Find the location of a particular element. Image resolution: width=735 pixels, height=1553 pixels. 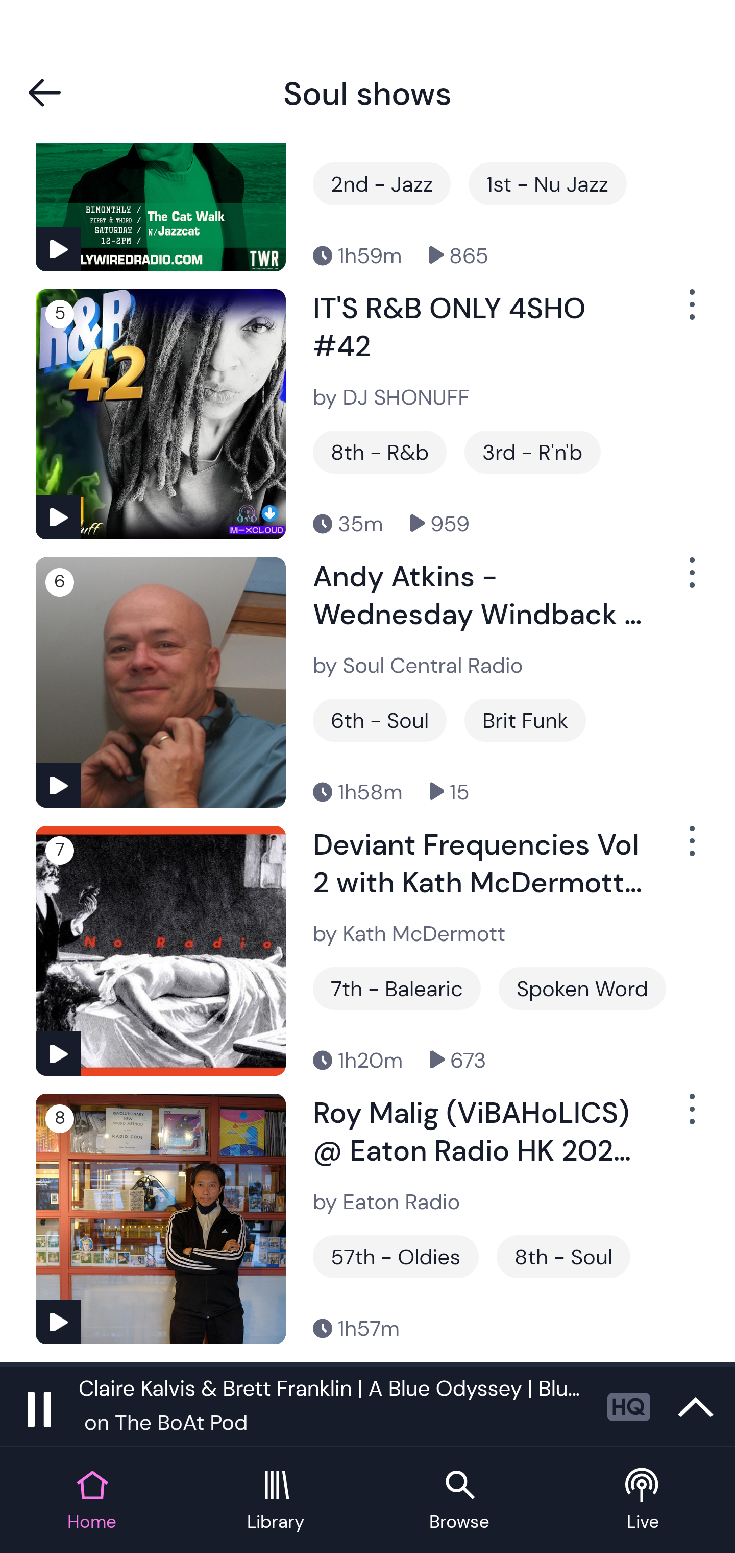

3rd - R'n'b is located at coordinates (532, 452).